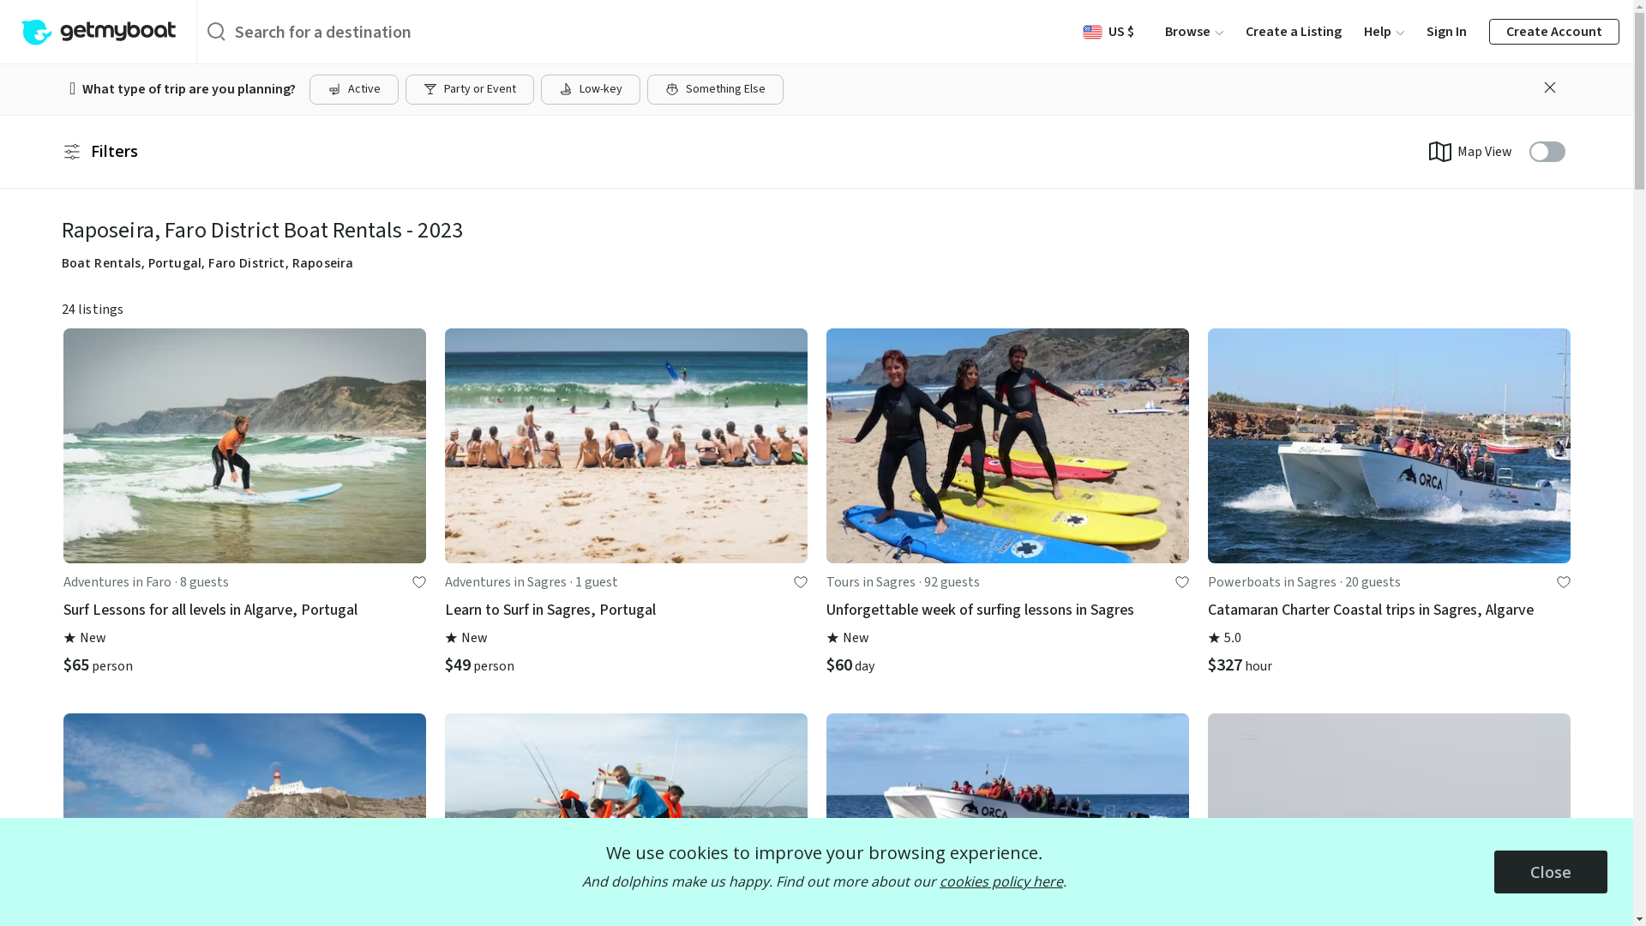 Image resolution: width=1646 pixels, height=926 pixels. What do you see at coordinates (175, 262) in the screenshot?
I see `Portugal` at bounding box center [175, 262].